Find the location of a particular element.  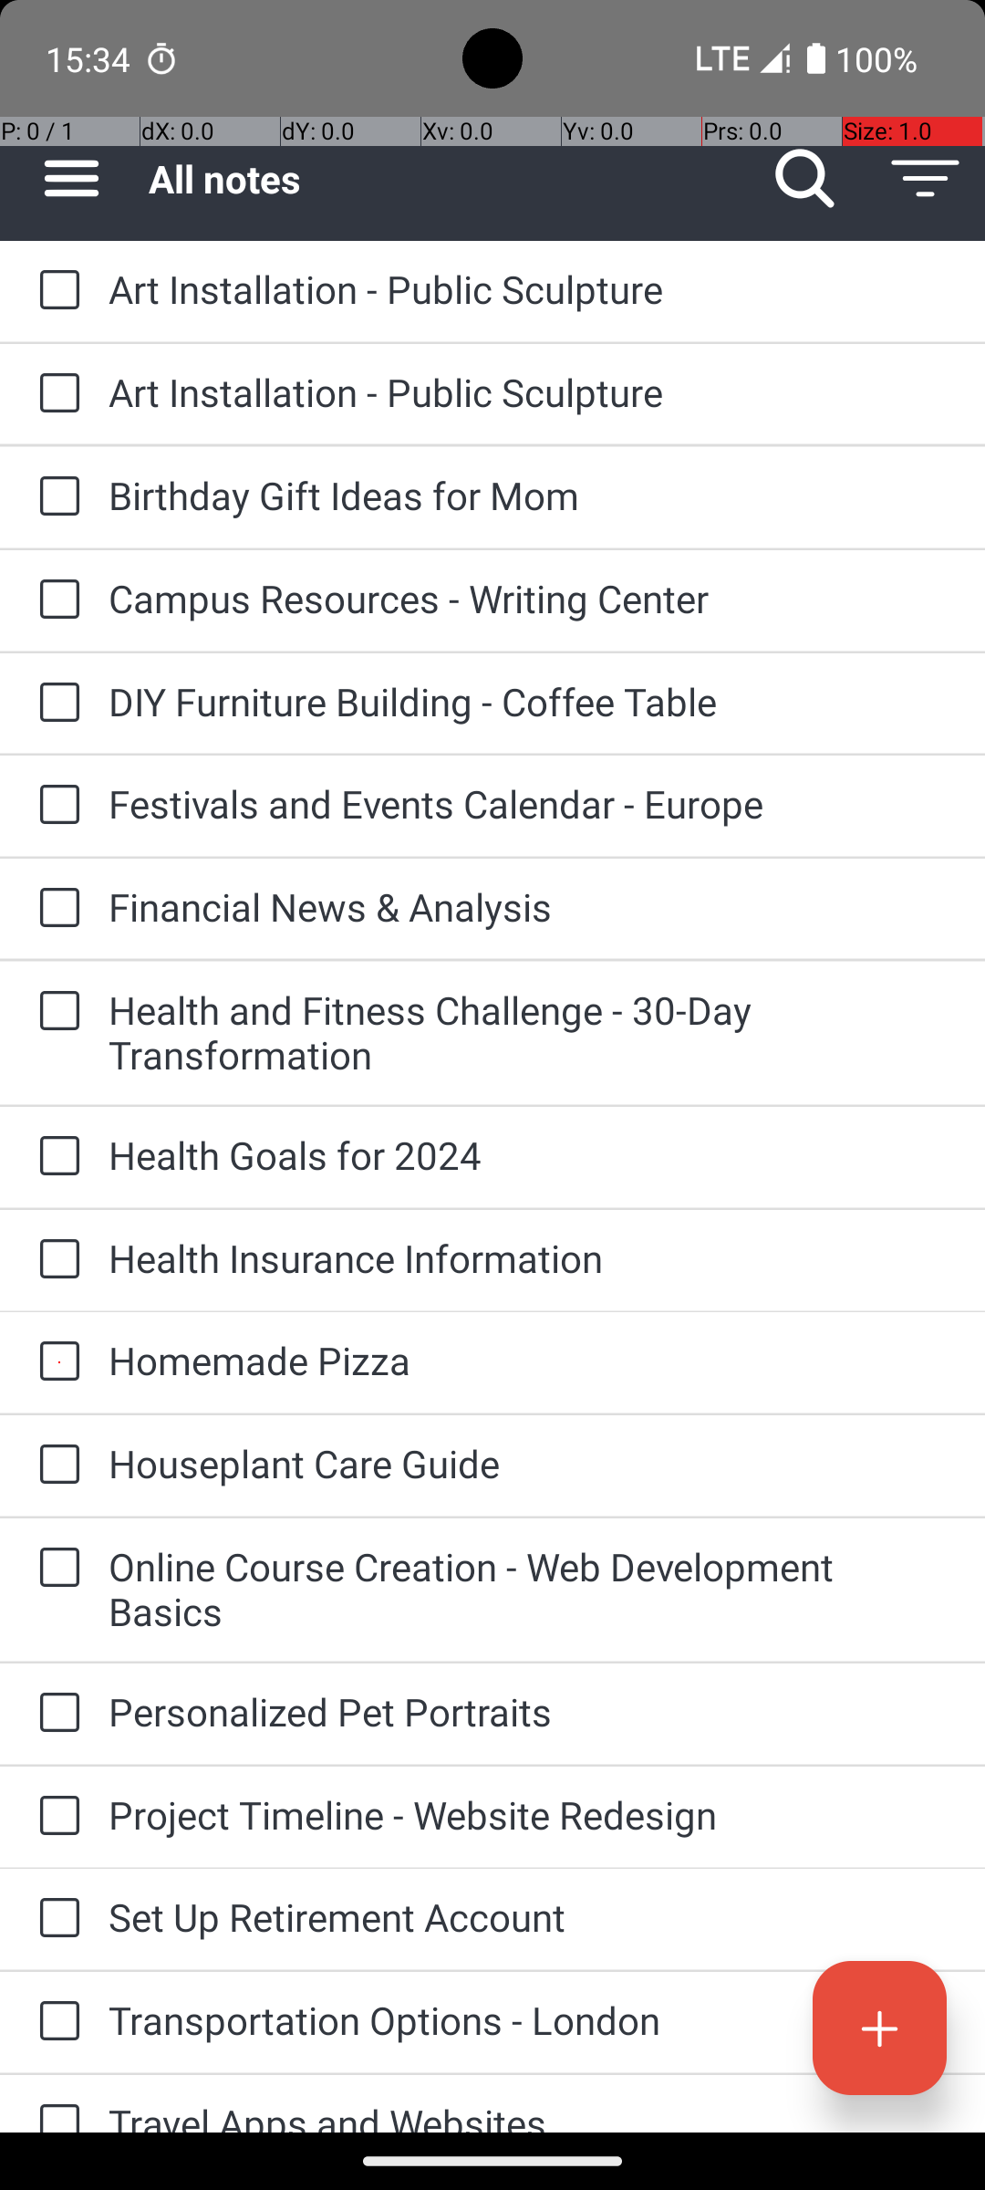

Festivals and Events Calendar - Europe is located at coordinates (529, 803).